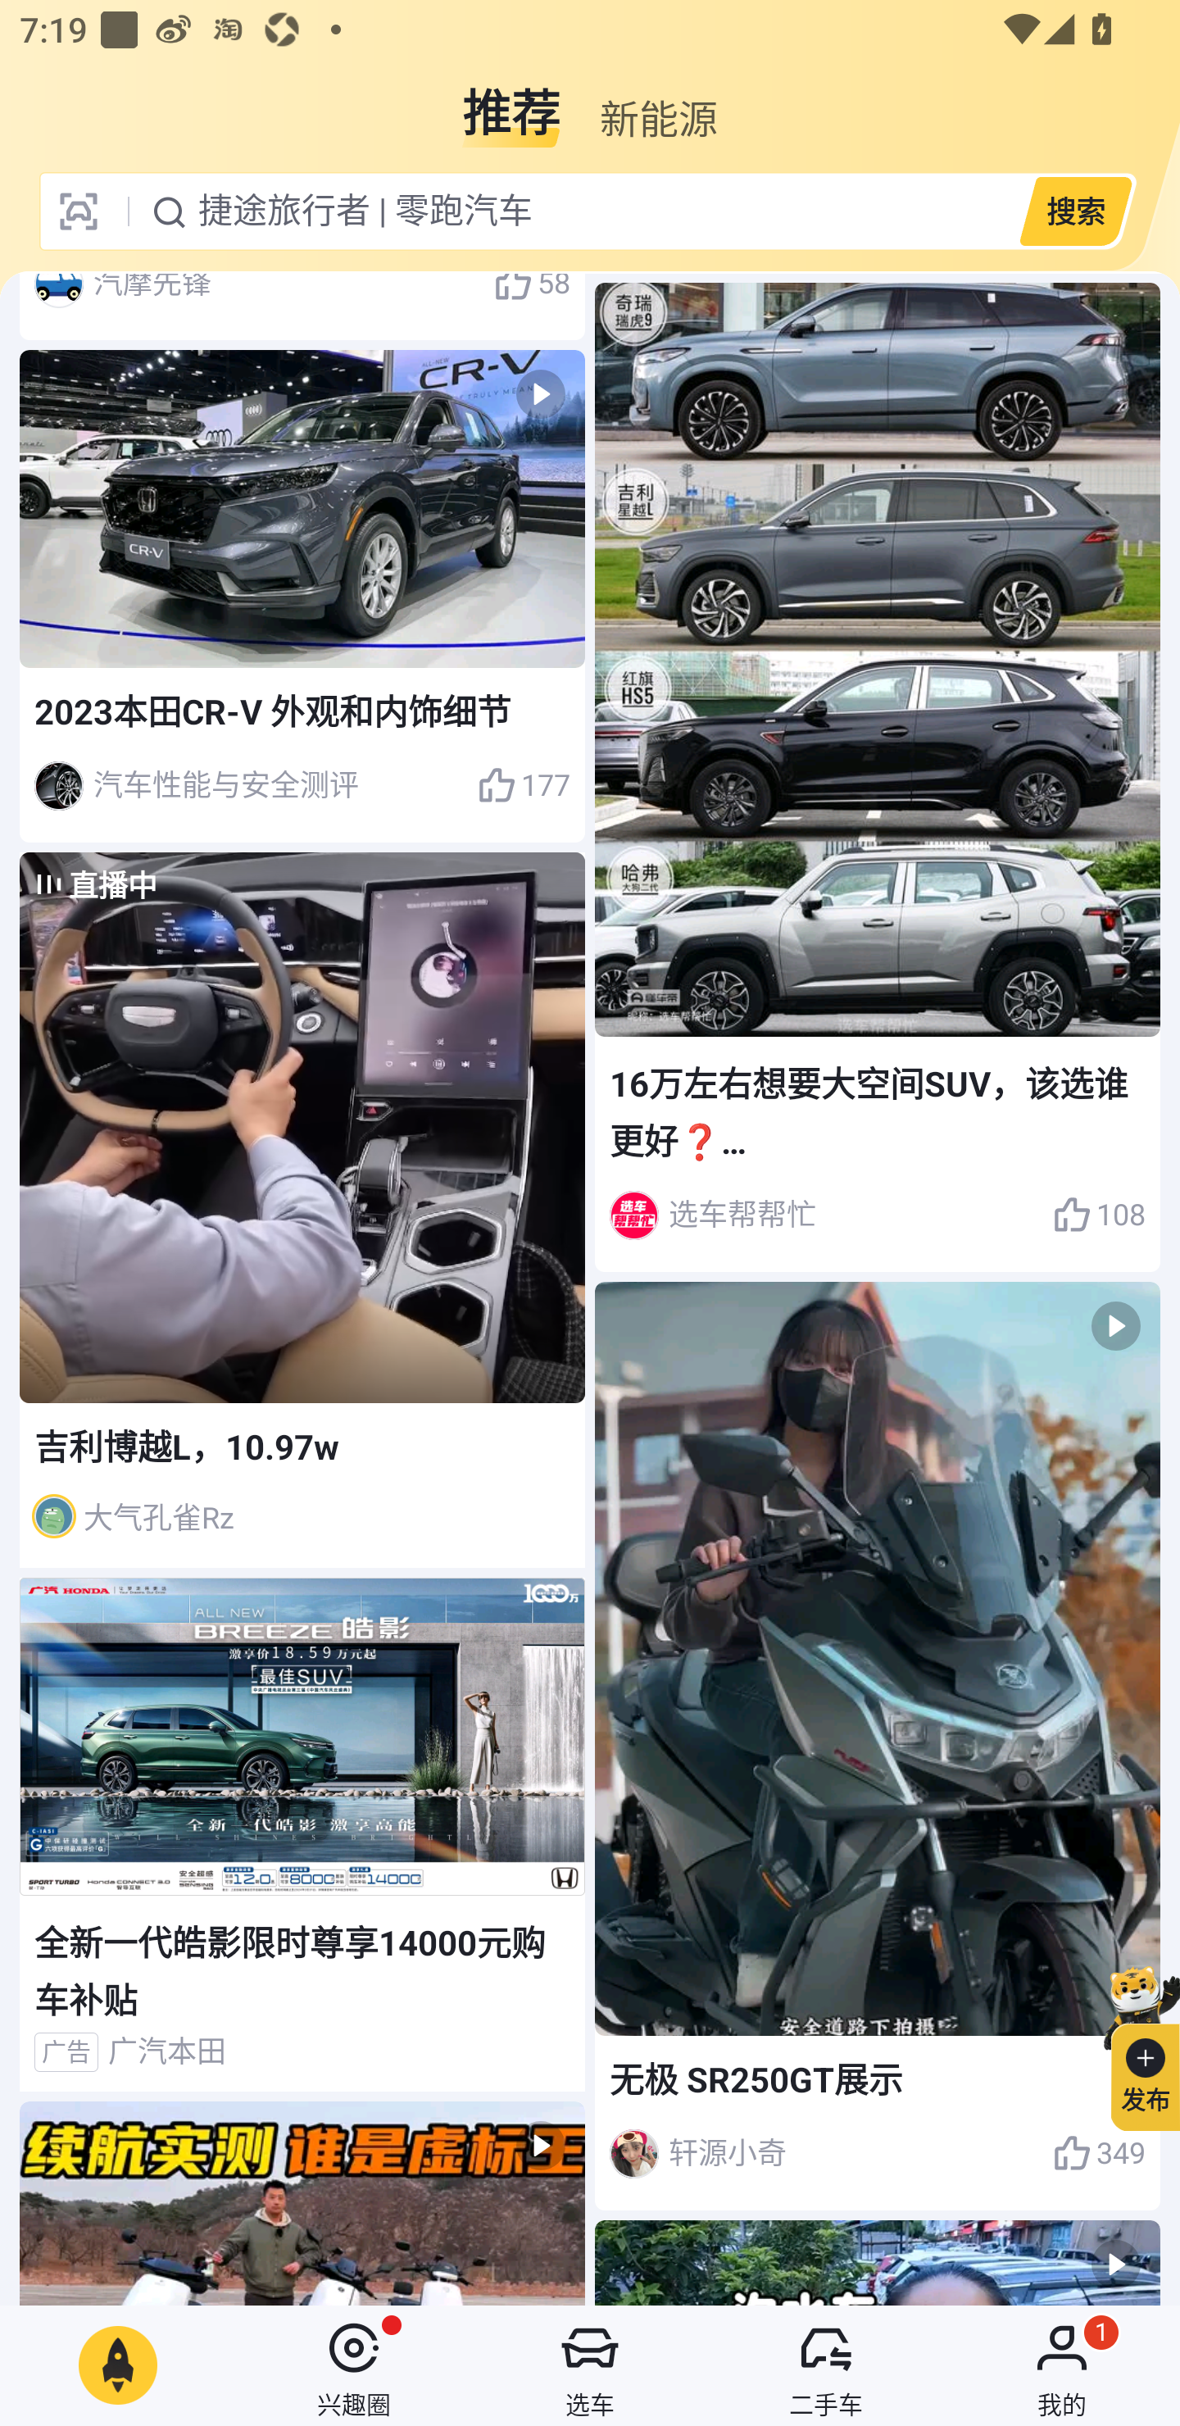 The height and width of the screenshot is (2426, 1180). I want to click on  2023本田CR-V 外观和内饰细节 汽车性能与安全测评 177, so click(302, 595).